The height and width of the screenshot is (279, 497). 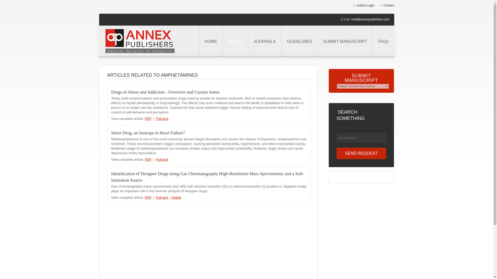 What do you see at coordinates (361, 153) in the screenshot?
I see `Send Request` at bounding box center [361, 153].